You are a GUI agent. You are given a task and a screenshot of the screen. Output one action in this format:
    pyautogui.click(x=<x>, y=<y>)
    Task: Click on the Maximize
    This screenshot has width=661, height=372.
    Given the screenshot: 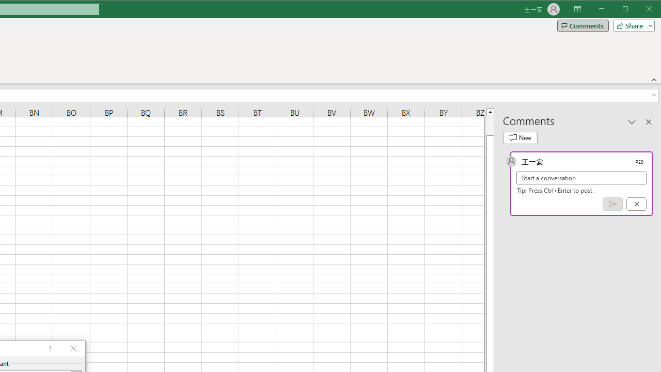 What is the action you would take?
    pyautogui.click(x=640, y=9)
    